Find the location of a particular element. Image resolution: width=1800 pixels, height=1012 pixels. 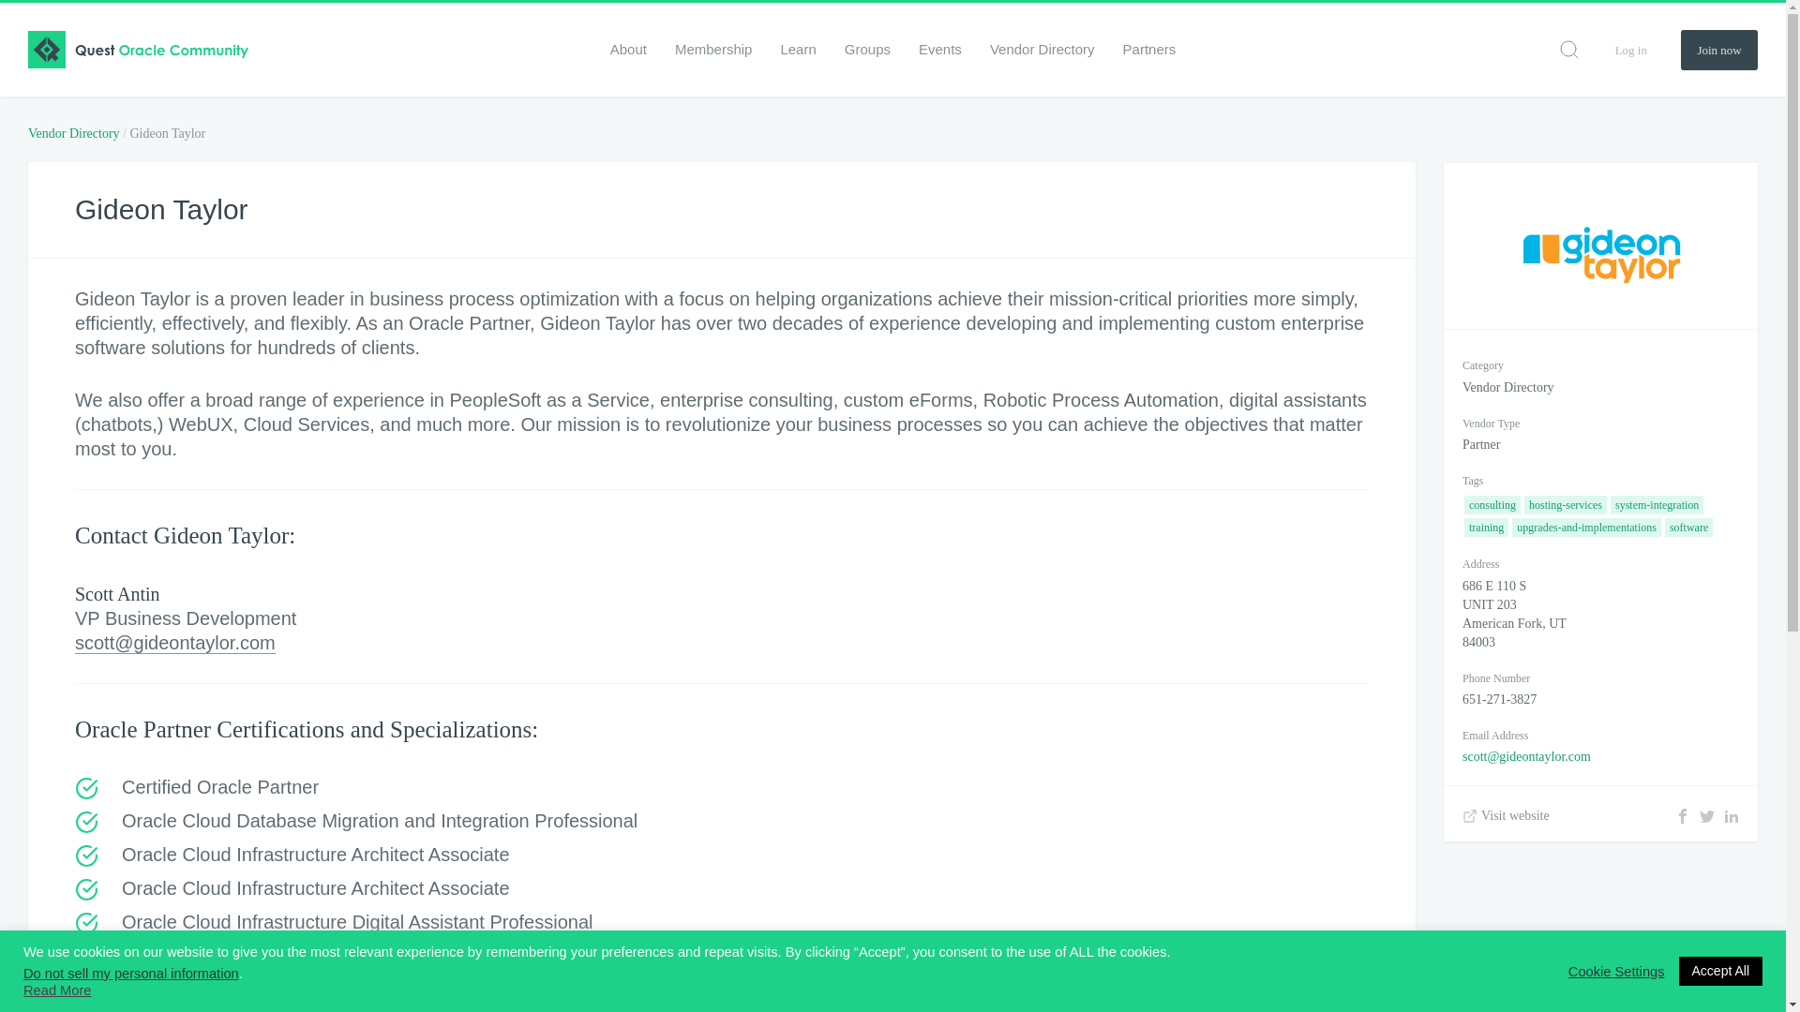

Read More is located at coordinates (56, 990).